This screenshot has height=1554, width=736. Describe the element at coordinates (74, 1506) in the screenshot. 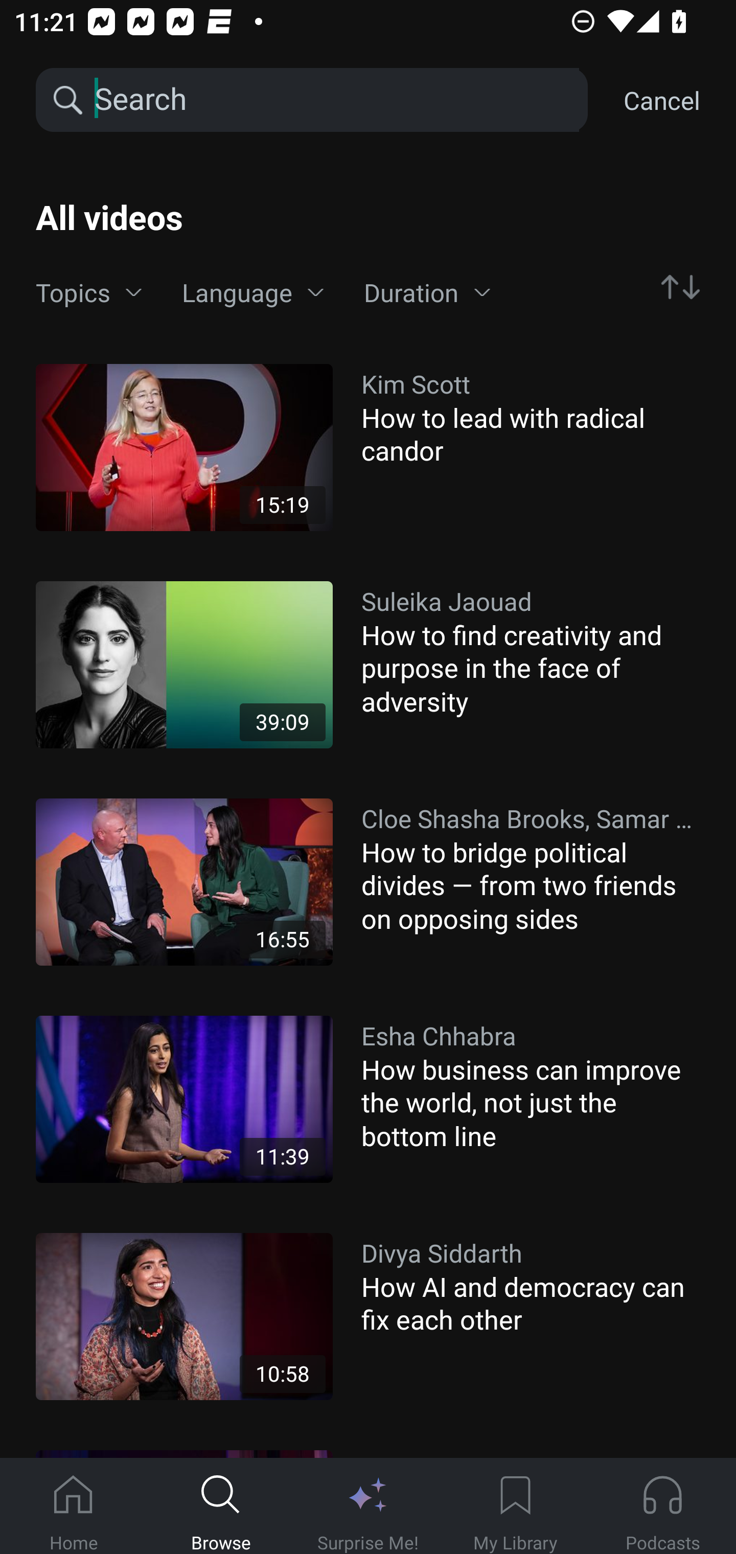

I see `Home` at that location.